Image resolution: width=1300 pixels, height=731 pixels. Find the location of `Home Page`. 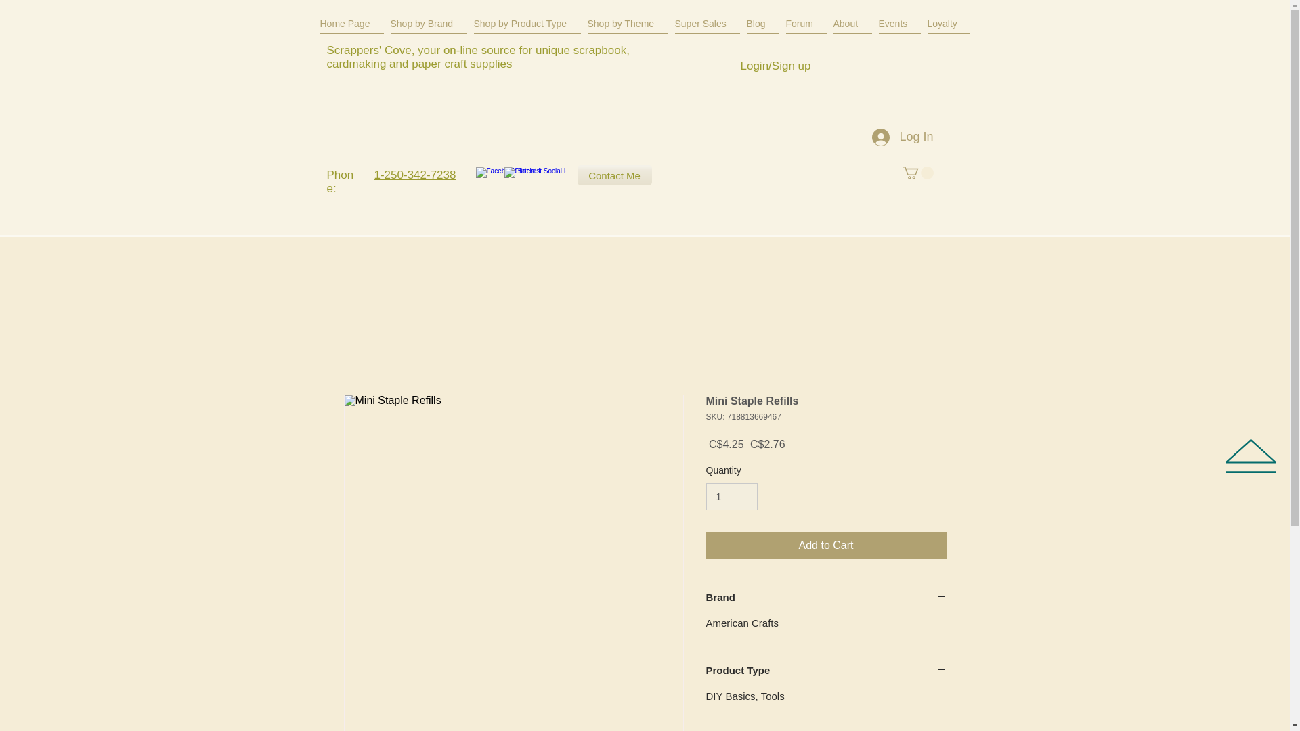

Home Page is located at coordinates (353, 23).